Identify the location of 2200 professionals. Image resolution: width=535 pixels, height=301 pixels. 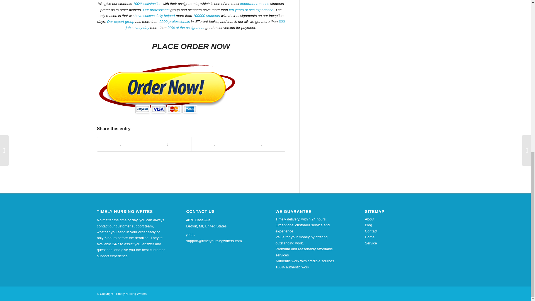
(174, 22).